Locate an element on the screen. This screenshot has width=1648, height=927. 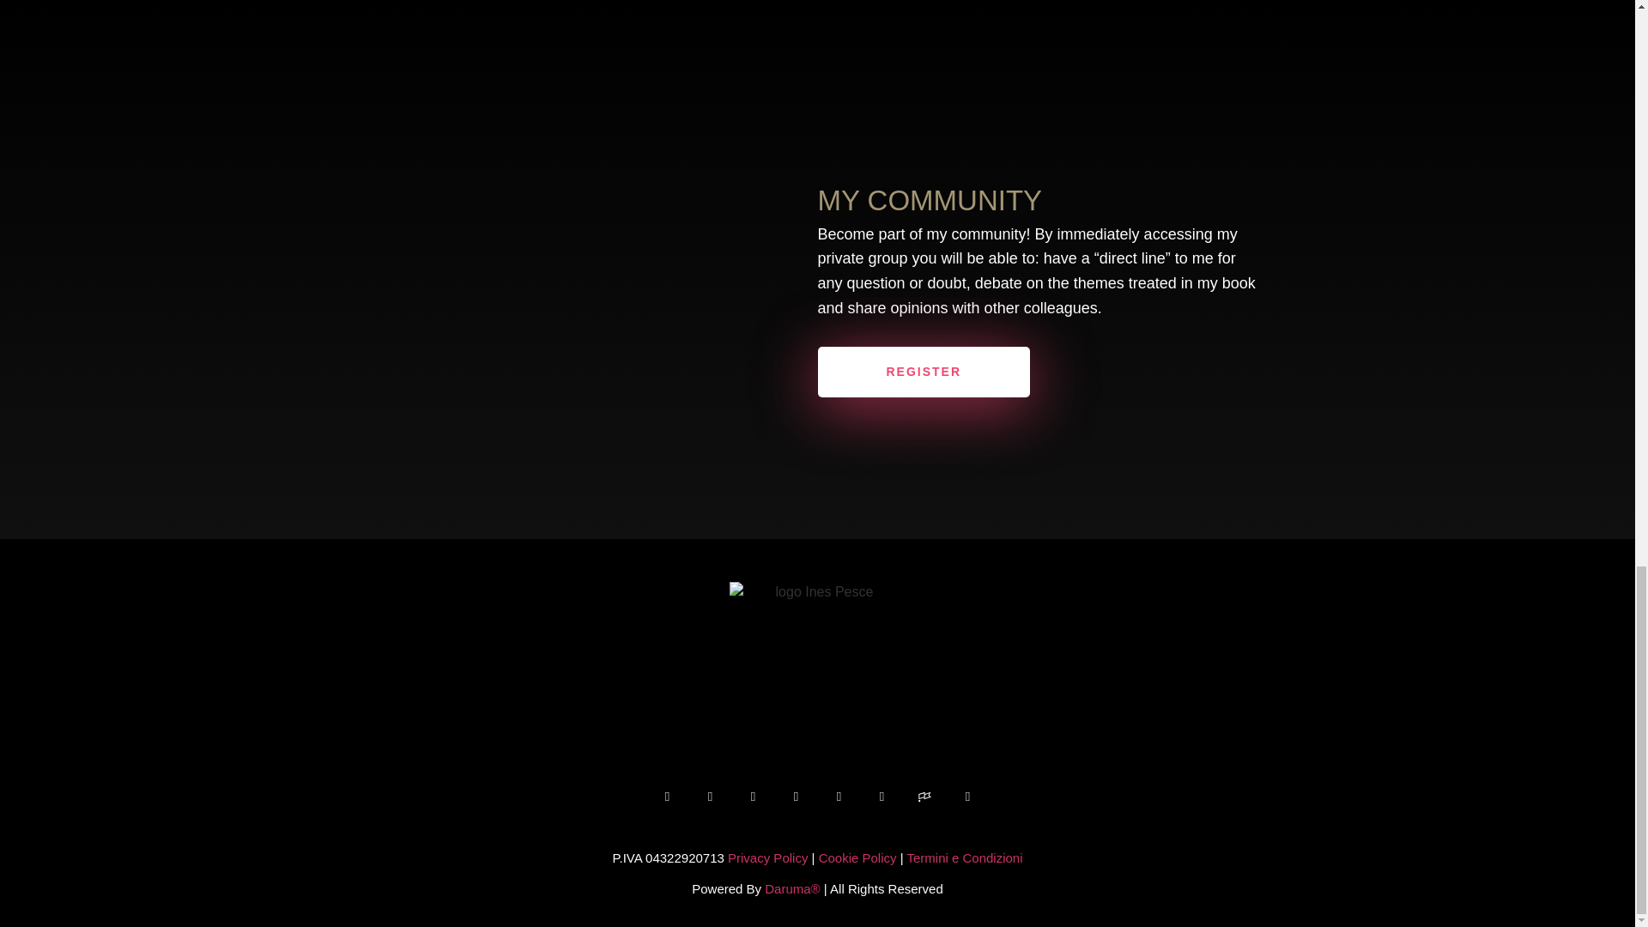
Cookie Policy is located at coordinates (857, 857).